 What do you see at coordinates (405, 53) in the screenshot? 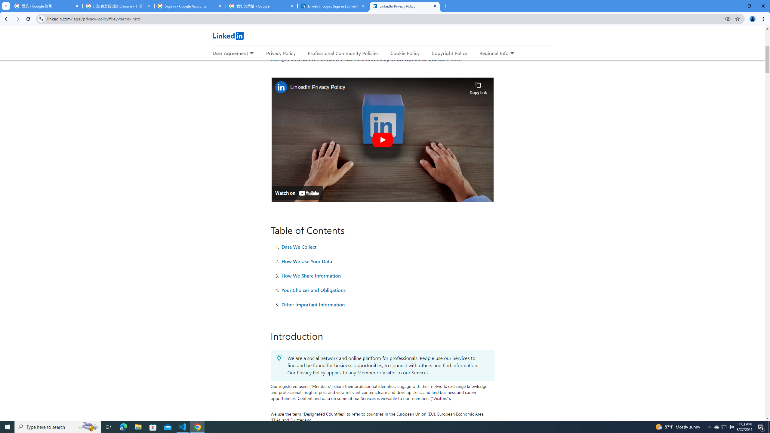
I see `Cookie Policy` at bounding box center [405, 53].